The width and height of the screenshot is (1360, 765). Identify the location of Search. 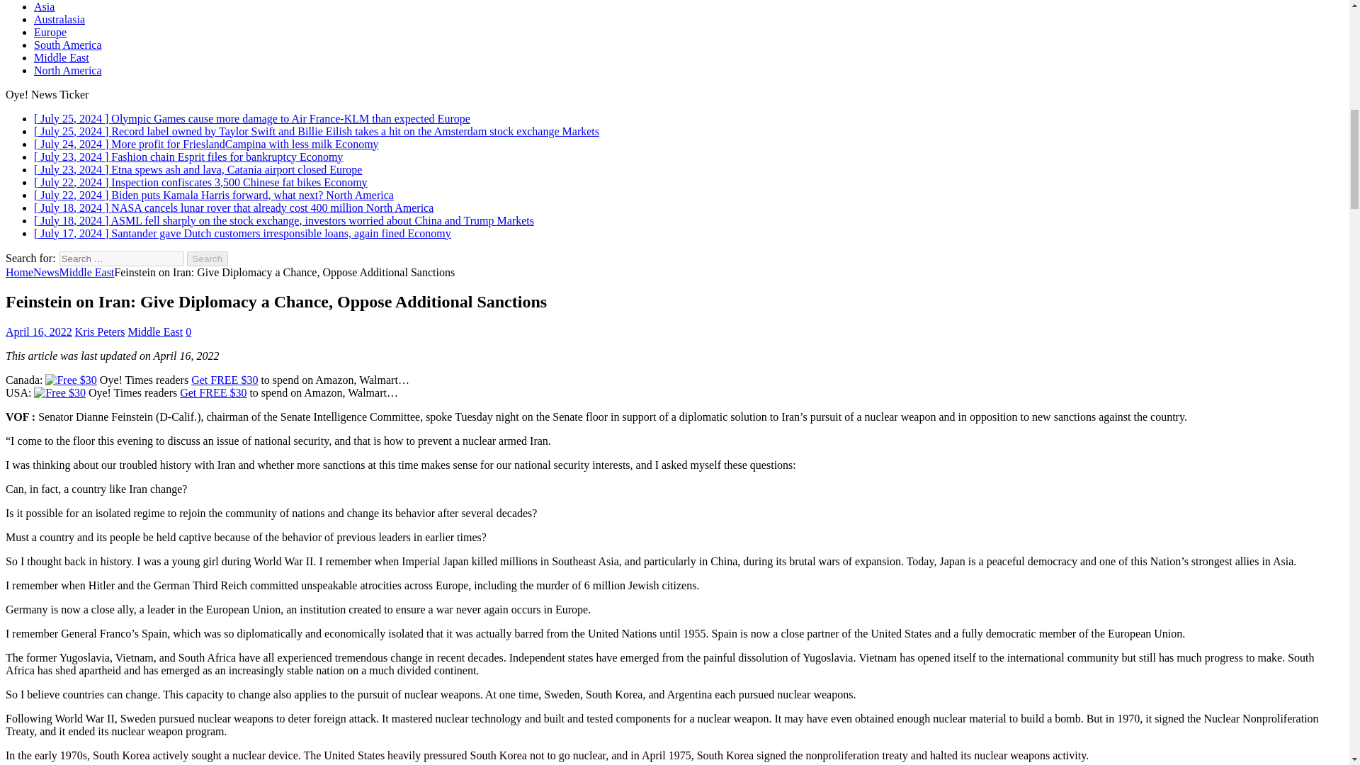
(208, 259).